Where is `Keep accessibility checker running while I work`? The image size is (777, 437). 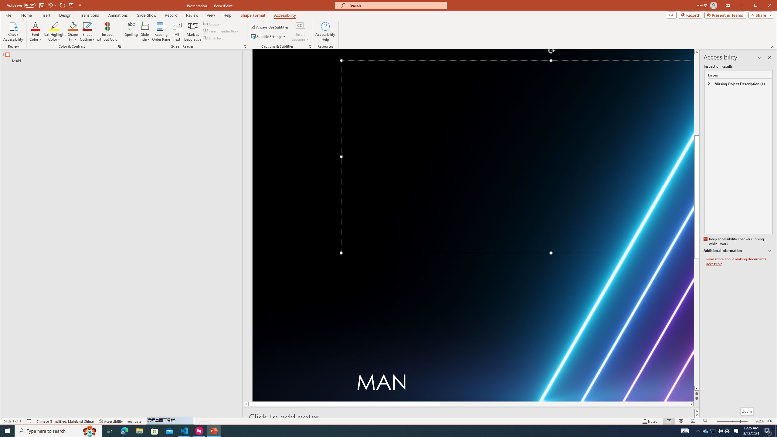 Keep accessibility checker running while I work is located at coordinates (734, 242).